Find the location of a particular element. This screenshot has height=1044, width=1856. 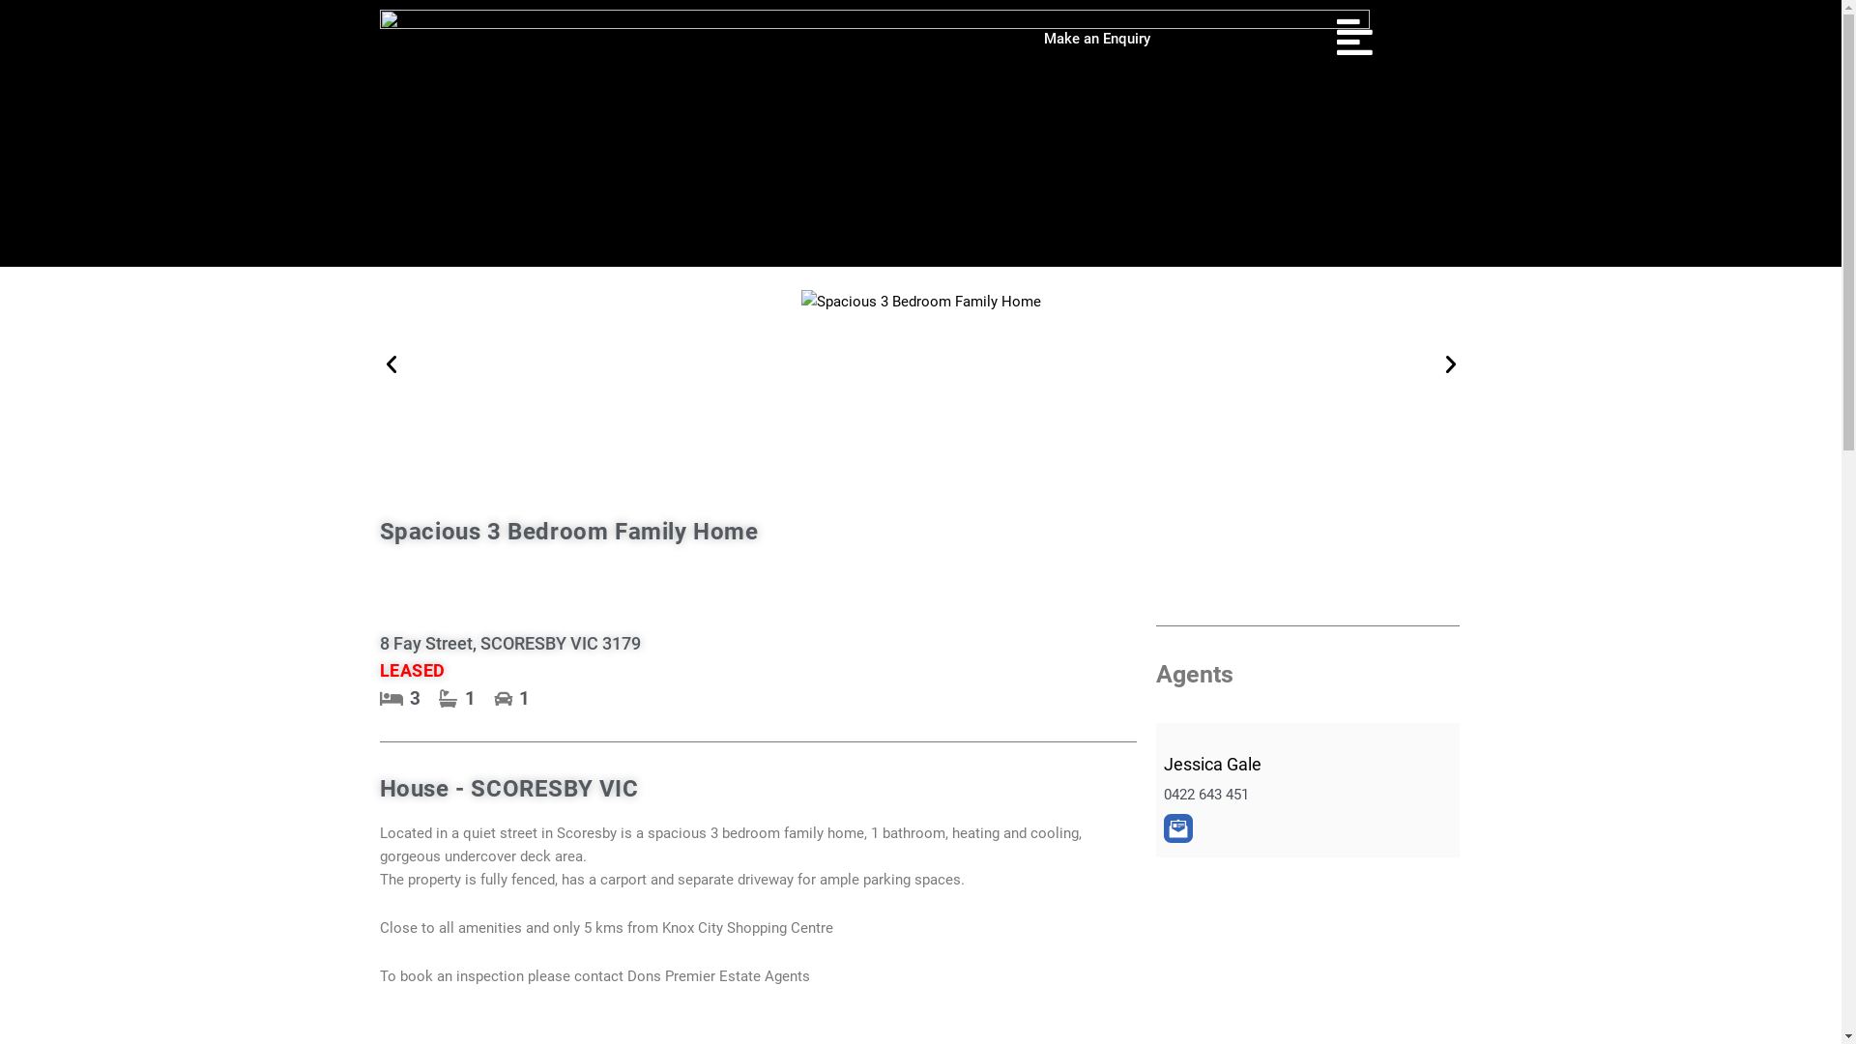

Jessica Gale is located at coordinates (1212, 764).